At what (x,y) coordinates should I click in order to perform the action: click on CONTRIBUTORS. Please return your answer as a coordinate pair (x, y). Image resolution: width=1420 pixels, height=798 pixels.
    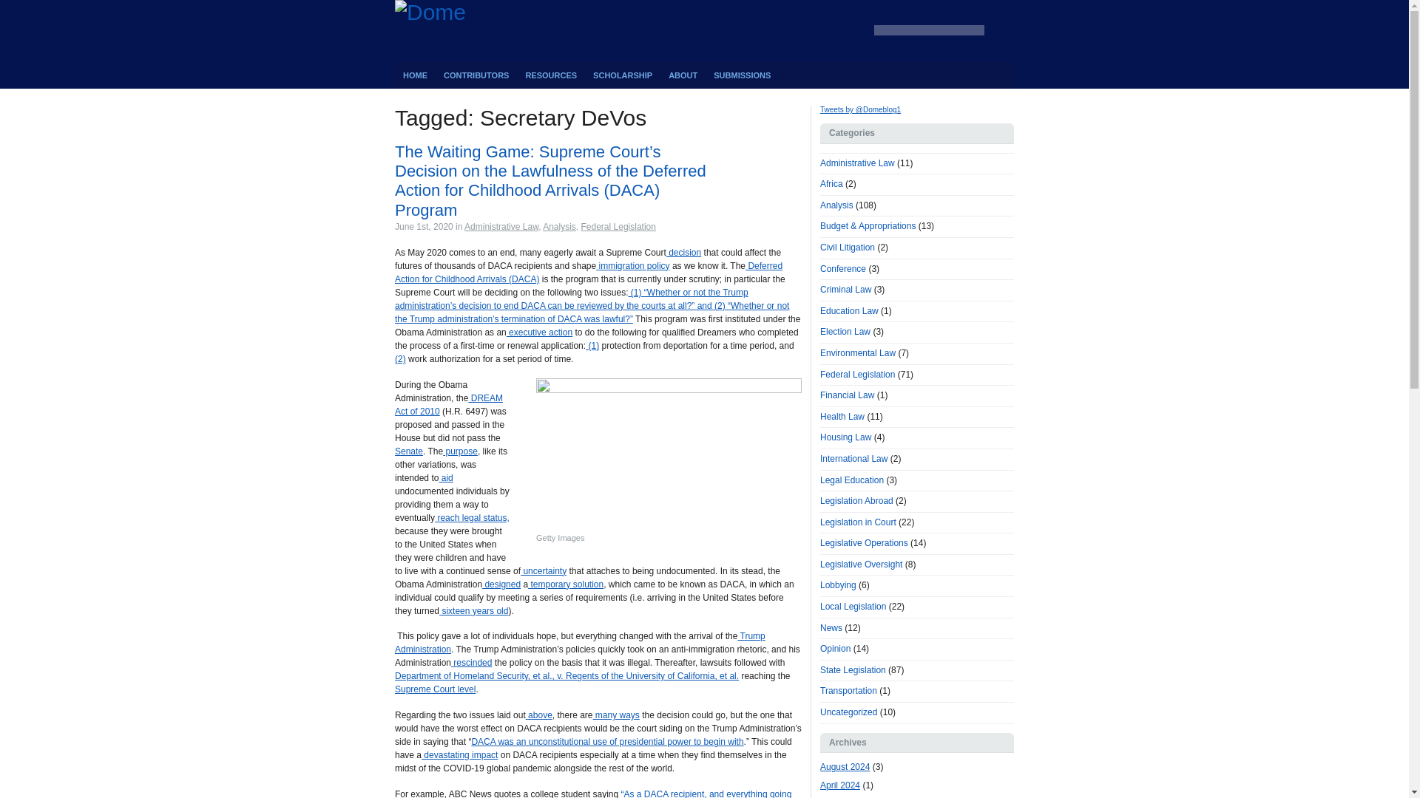
    Looking at the image, I should click on (476, 75).